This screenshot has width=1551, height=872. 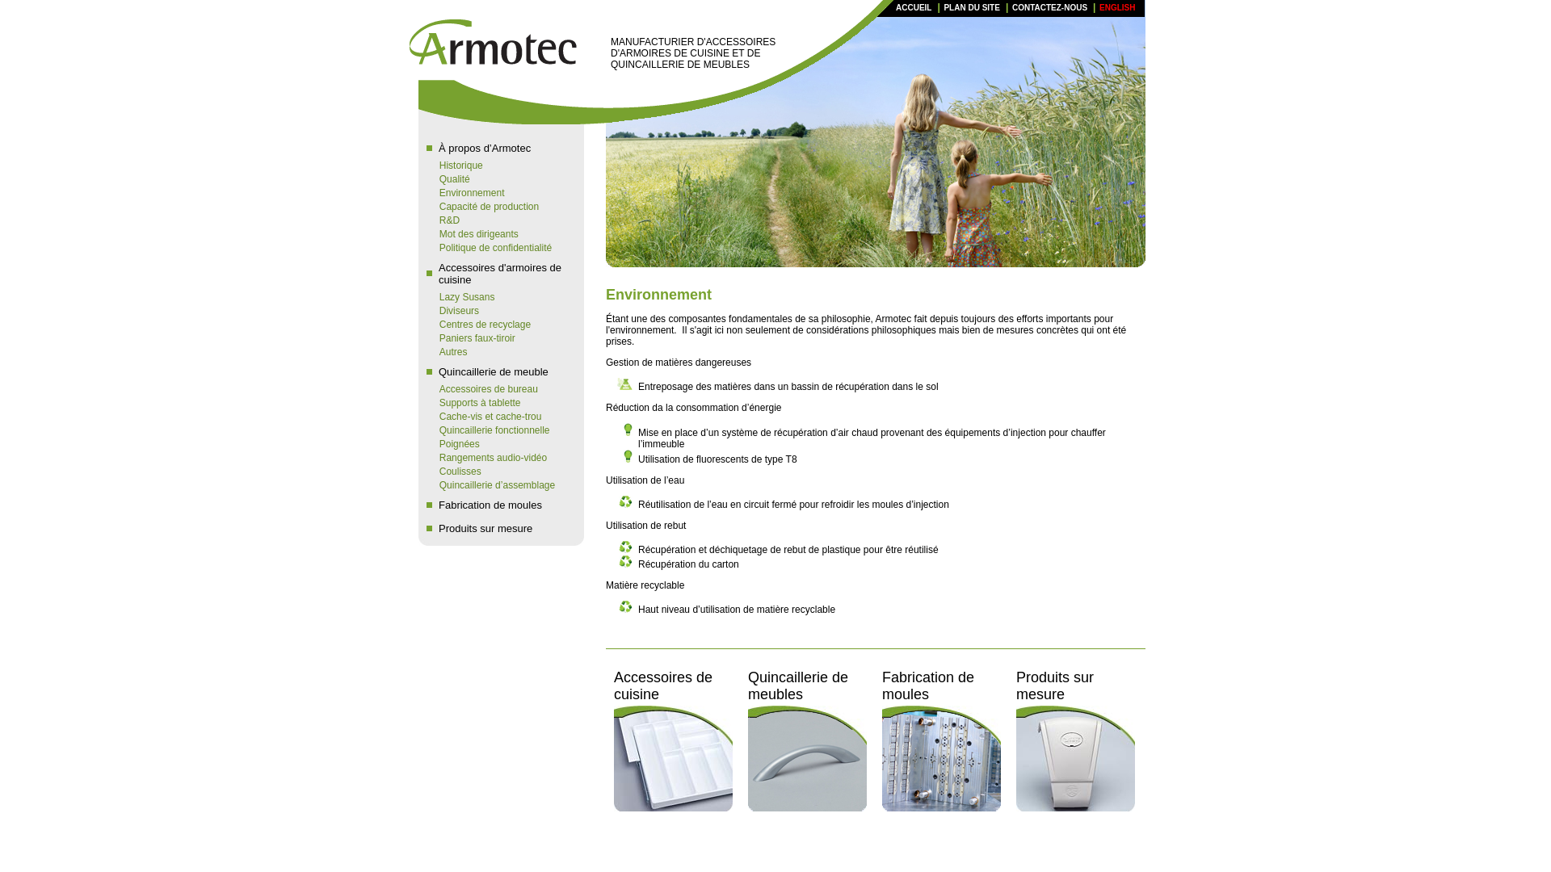 What do you see at coordinates (498, 325) in the screenshot?
I see `Centres de recyclage` at bounding box center [498, 325].